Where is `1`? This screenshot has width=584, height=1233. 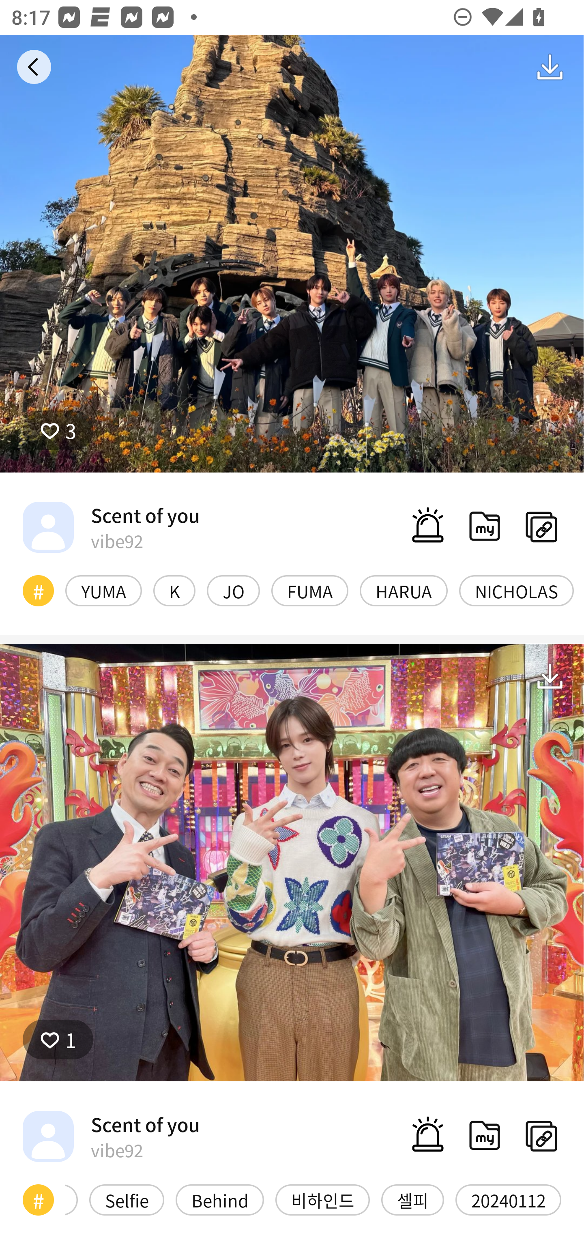
1 is located at coordinates (292, 862).